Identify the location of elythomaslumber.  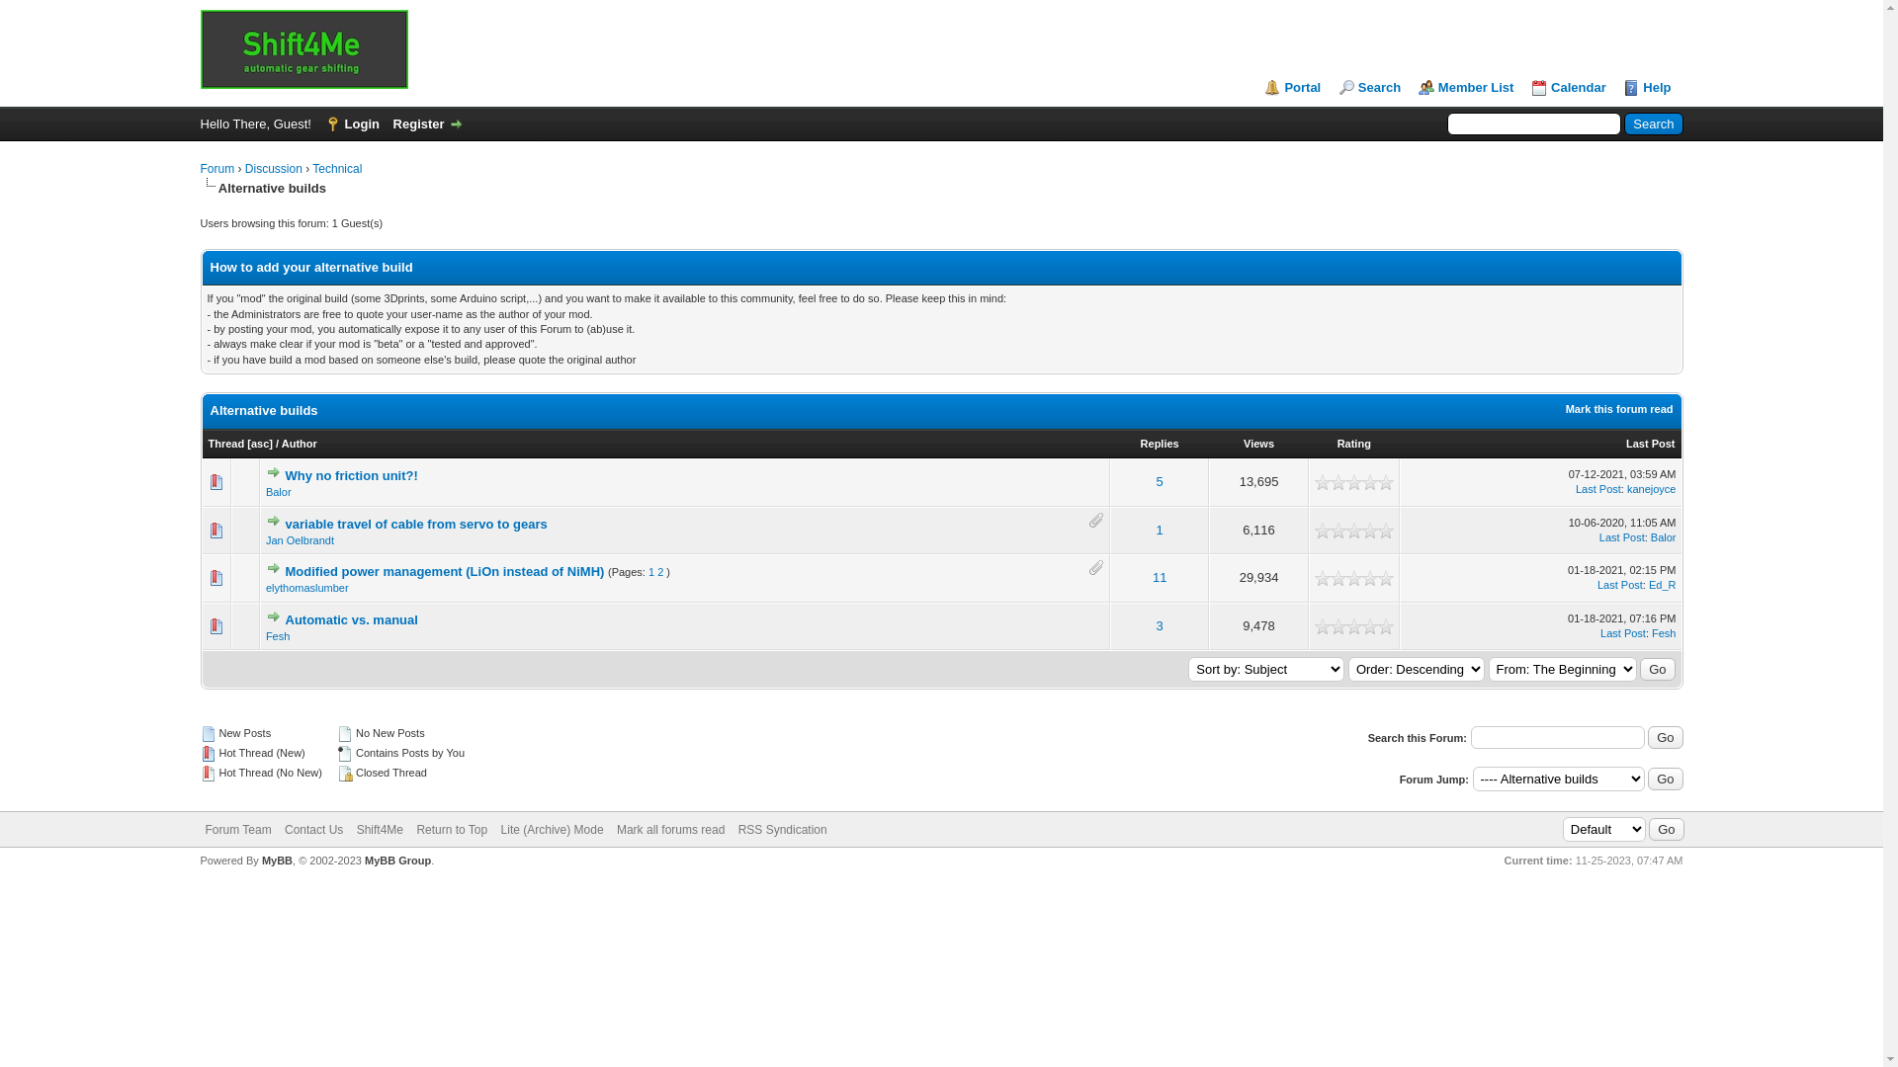
(307, 588).